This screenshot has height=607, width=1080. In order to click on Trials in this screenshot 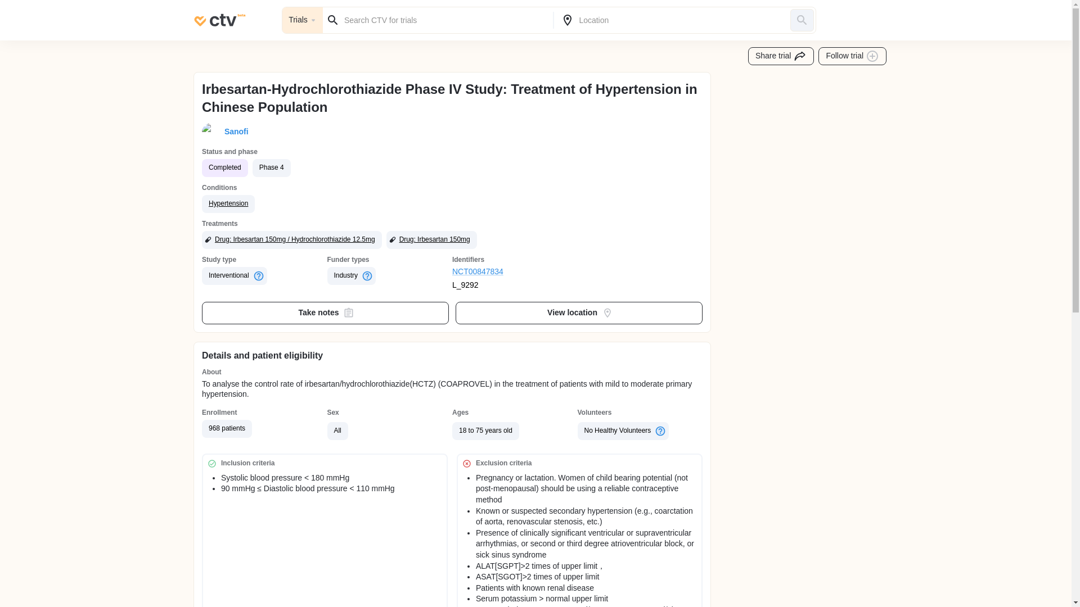, I will do `click(303, 20)`.